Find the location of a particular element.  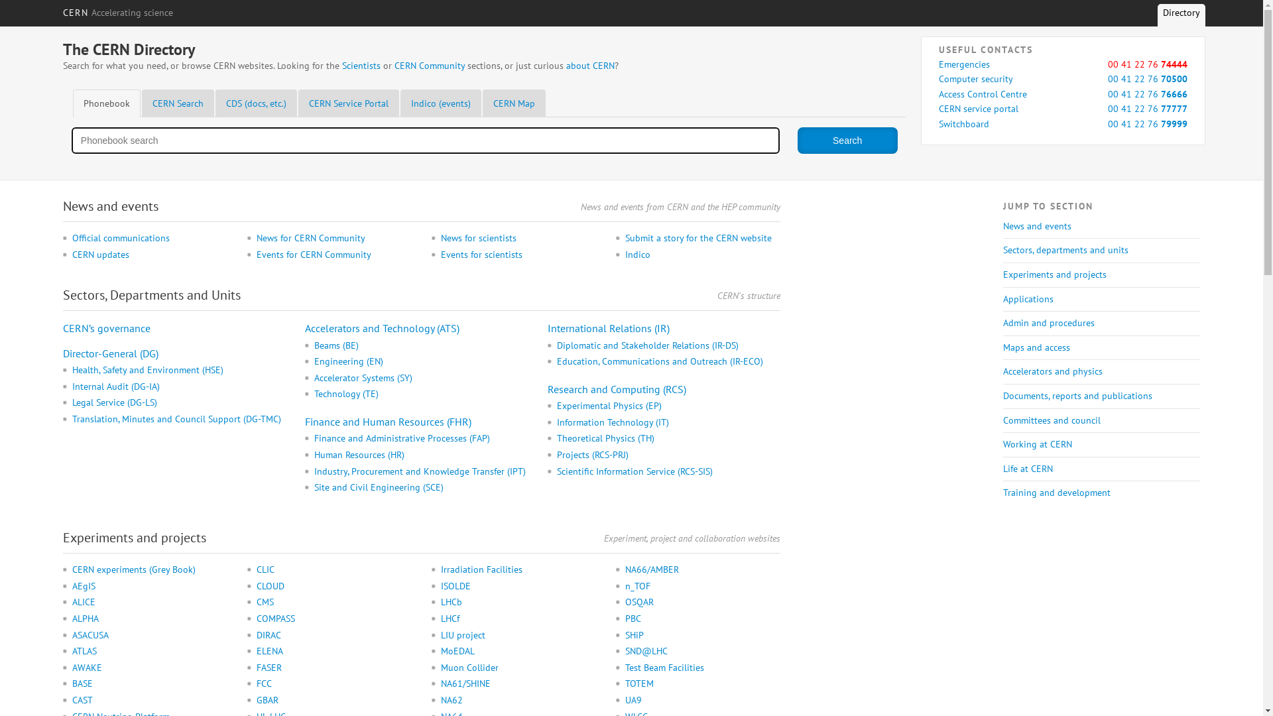

Accelerators and Technology (ATS) is located at coordinates (382, 328).